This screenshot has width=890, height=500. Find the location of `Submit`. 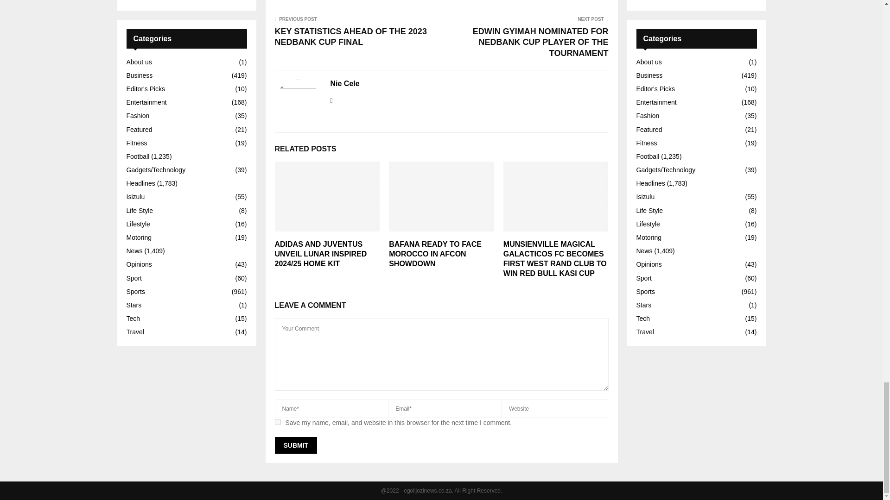

Submit is located at coordinates (295, 445).